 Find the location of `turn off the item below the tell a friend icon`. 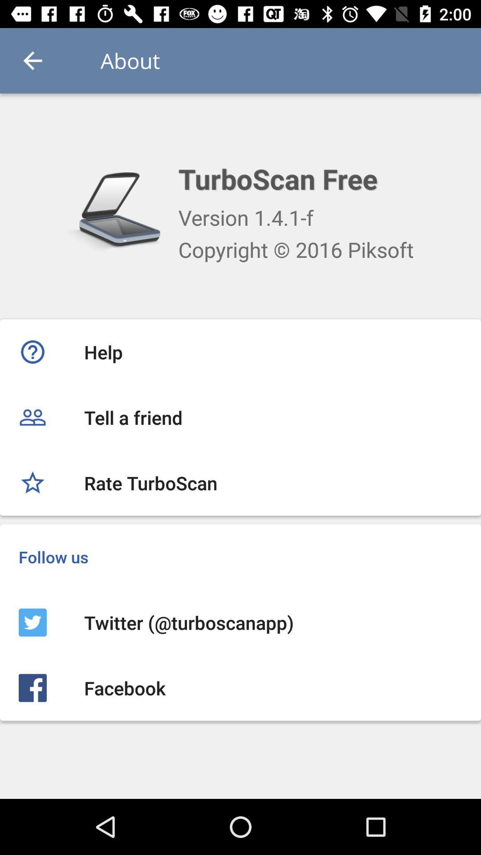

turn off the item below the tell a friend icon is located at coordinates (240, 483).